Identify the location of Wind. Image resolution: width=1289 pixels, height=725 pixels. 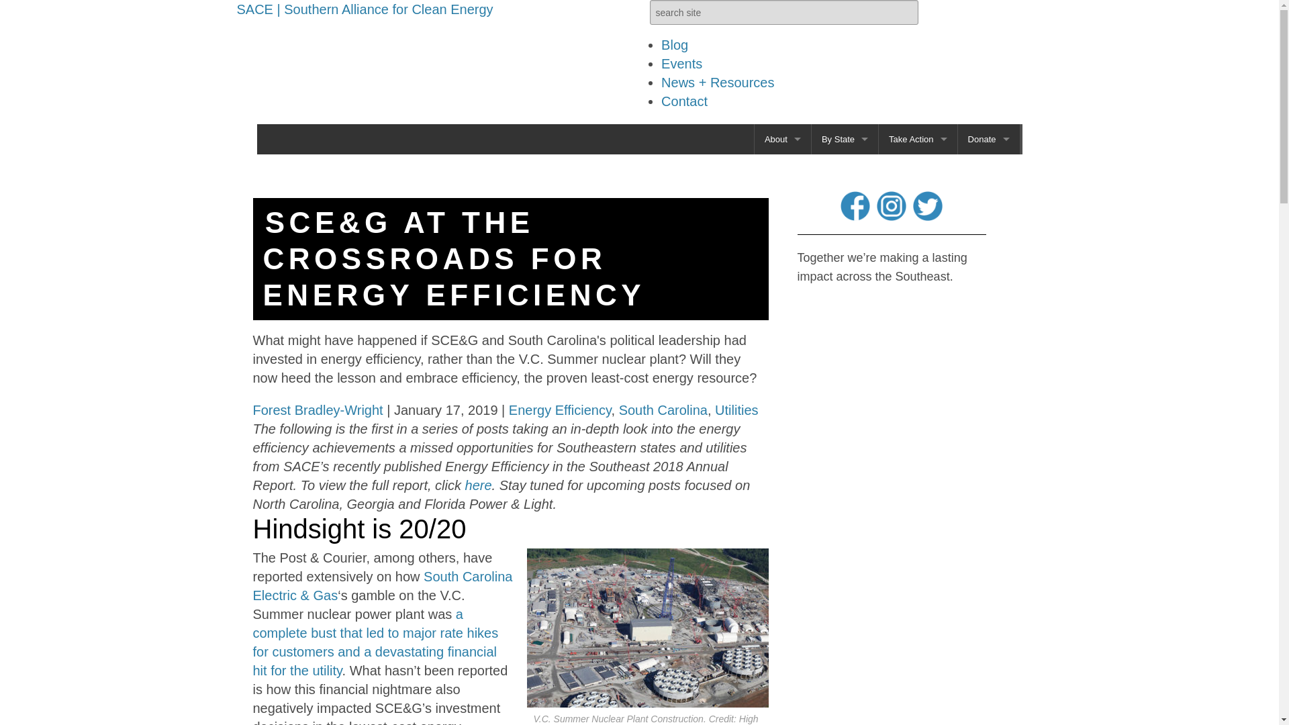
(918, 230).